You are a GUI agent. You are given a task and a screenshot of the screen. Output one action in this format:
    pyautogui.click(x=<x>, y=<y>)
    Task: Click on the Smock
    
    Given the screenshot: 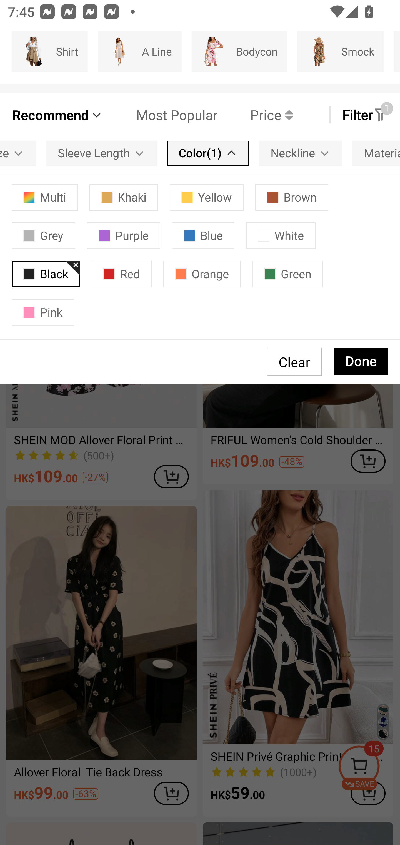 What is the action you would take?
    pyautogui.click(x=341, y=51)
    